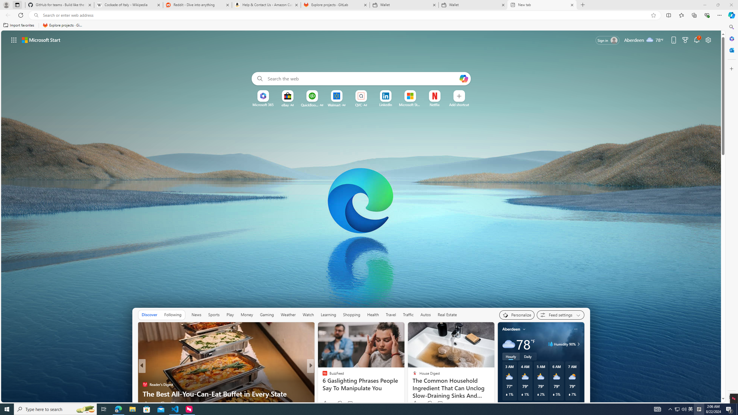 The height and width of the screenshot is (415, 738). I want to click on Q2790: 100%, so click(684, 409).